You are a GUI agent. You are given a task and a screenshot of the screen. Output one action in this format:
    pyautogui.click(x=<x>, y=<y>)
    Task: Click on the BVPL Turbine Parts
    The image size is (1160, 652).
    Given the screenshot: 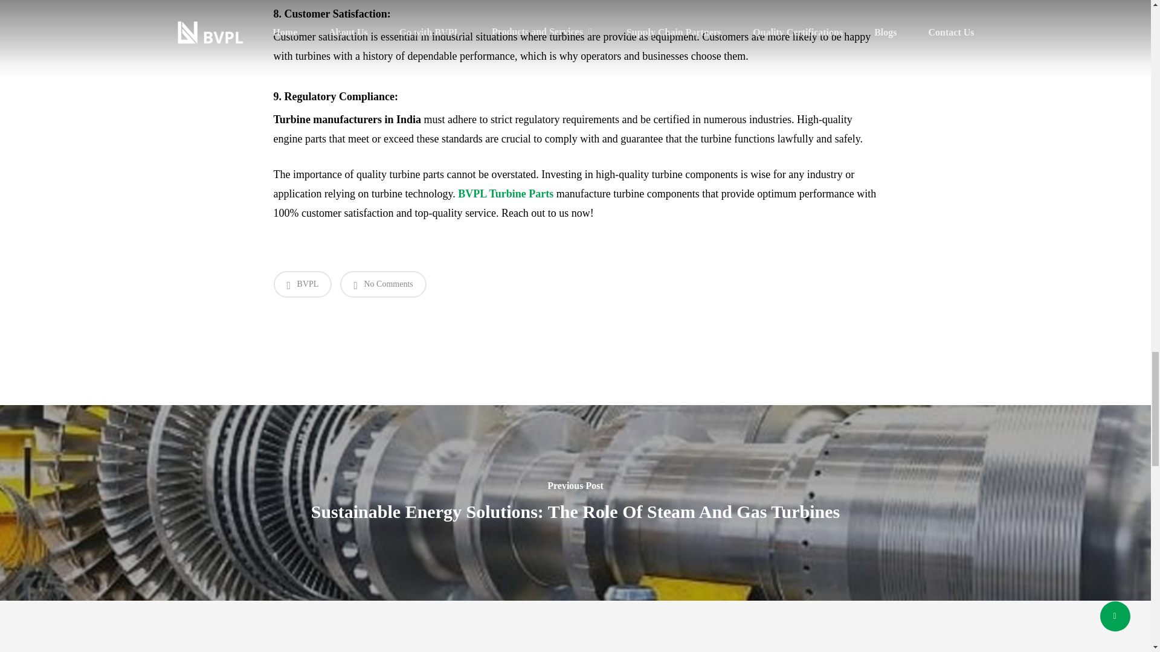 What is the action you would take?
    pyautogui.click(x=505, y=193)
    